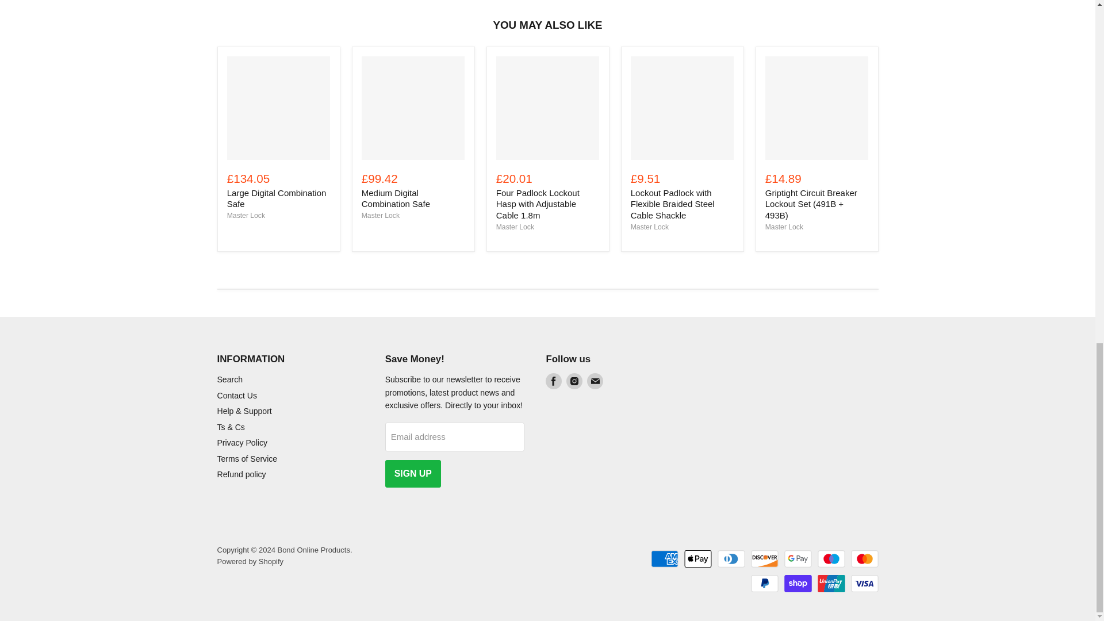  What do you see at coordinates (553, 381) in the screenshot?
I see `Facebook` at bounding box center [553, 381].